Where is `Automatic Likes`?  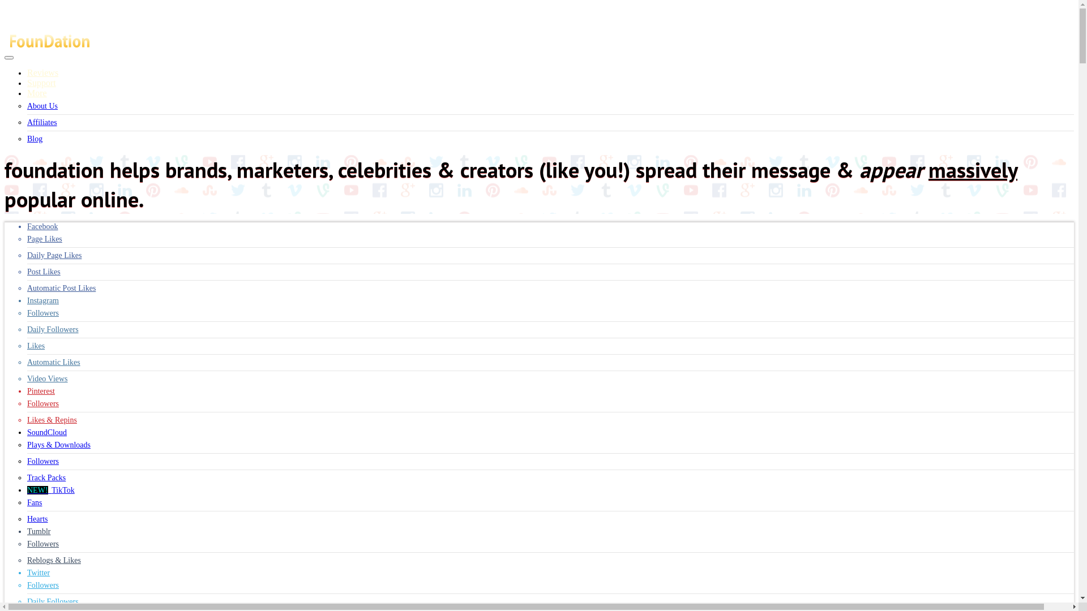 Automatic Likes is located at coordinates (54, 362).